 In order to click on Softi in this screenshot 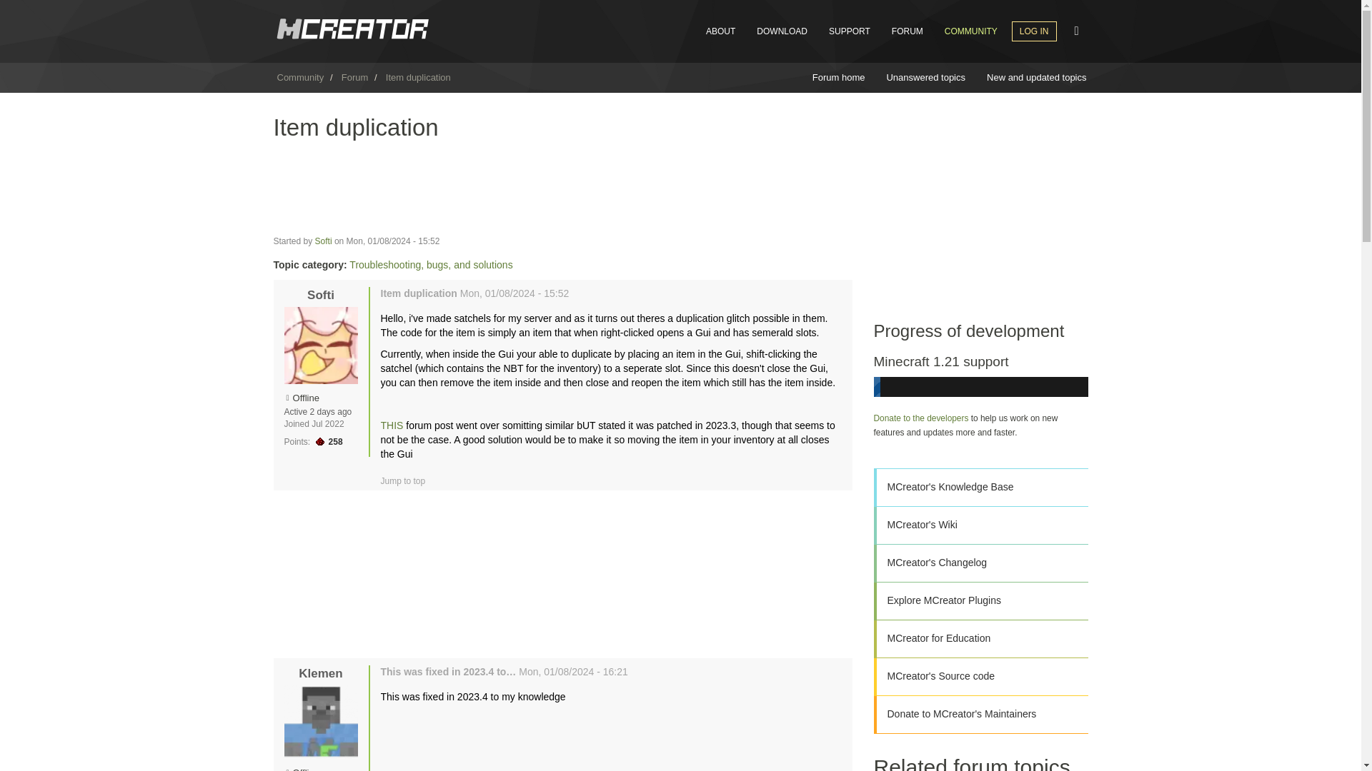, I will do `click(321, 295)`.